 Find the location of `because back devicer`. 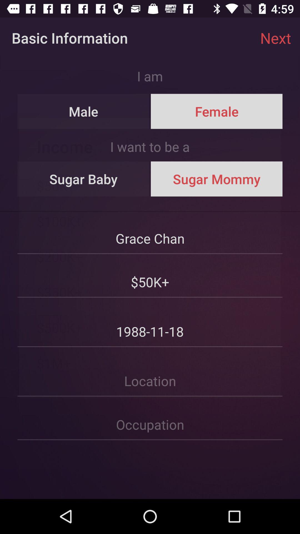

because back devicer is located at coordinates (150, 419).